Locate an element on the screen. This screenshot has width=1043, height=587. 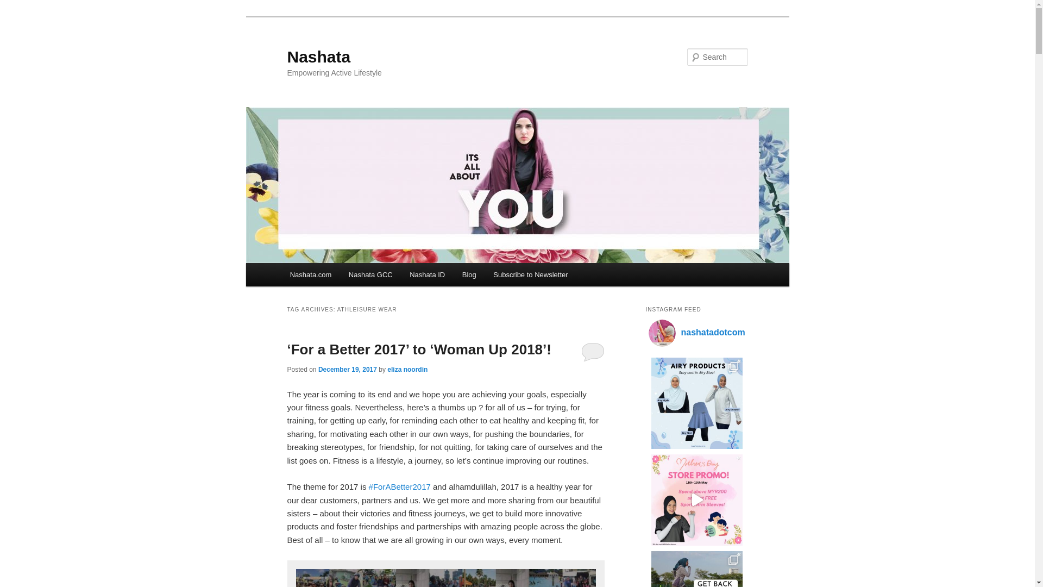
Nashata.com is located at coordinates (311, 274).